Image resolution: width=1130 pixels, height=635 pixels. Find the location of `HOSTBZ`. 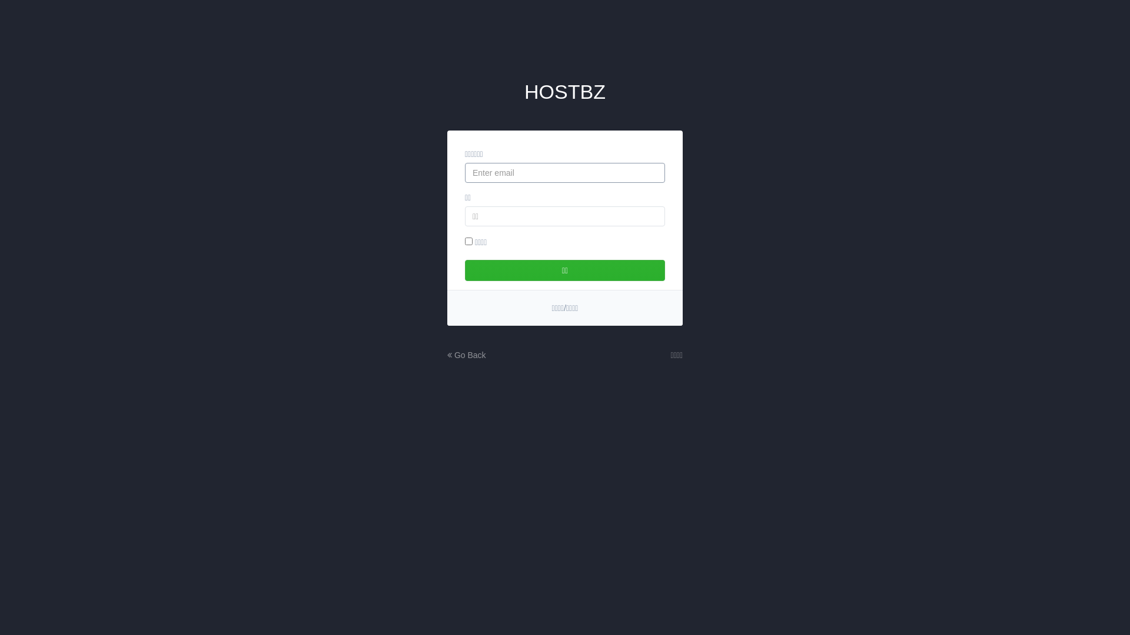

HOSTBZ is located at coordinates (565, 92).